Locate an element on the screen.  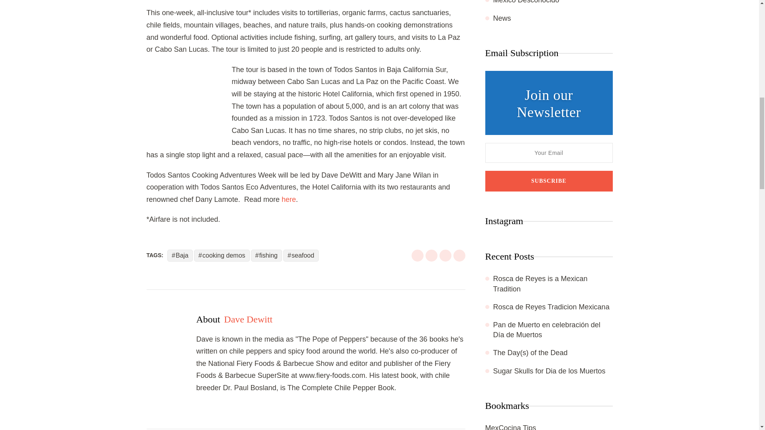
seafood is located at coordinates (301, 255).